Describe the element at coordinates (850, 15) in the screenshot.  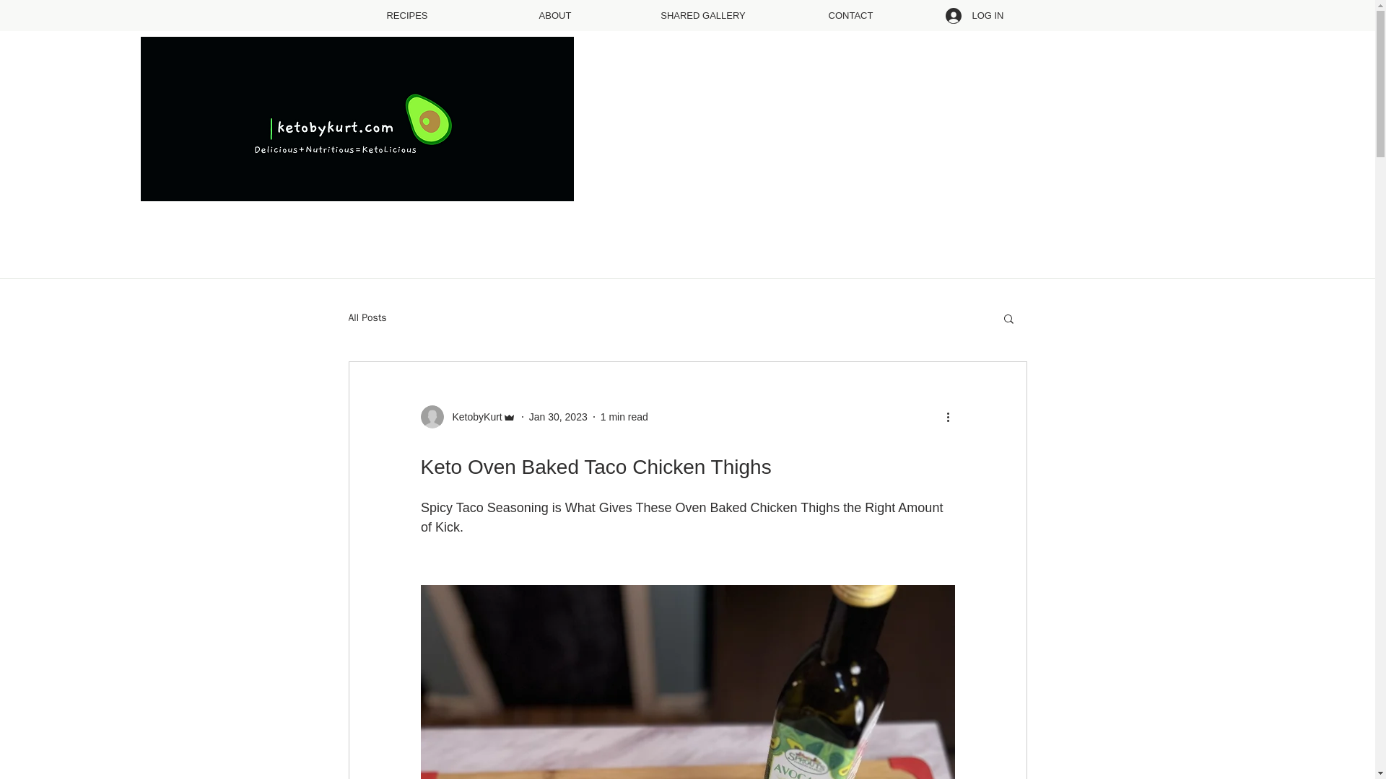
I see `CONTACT` at that location.